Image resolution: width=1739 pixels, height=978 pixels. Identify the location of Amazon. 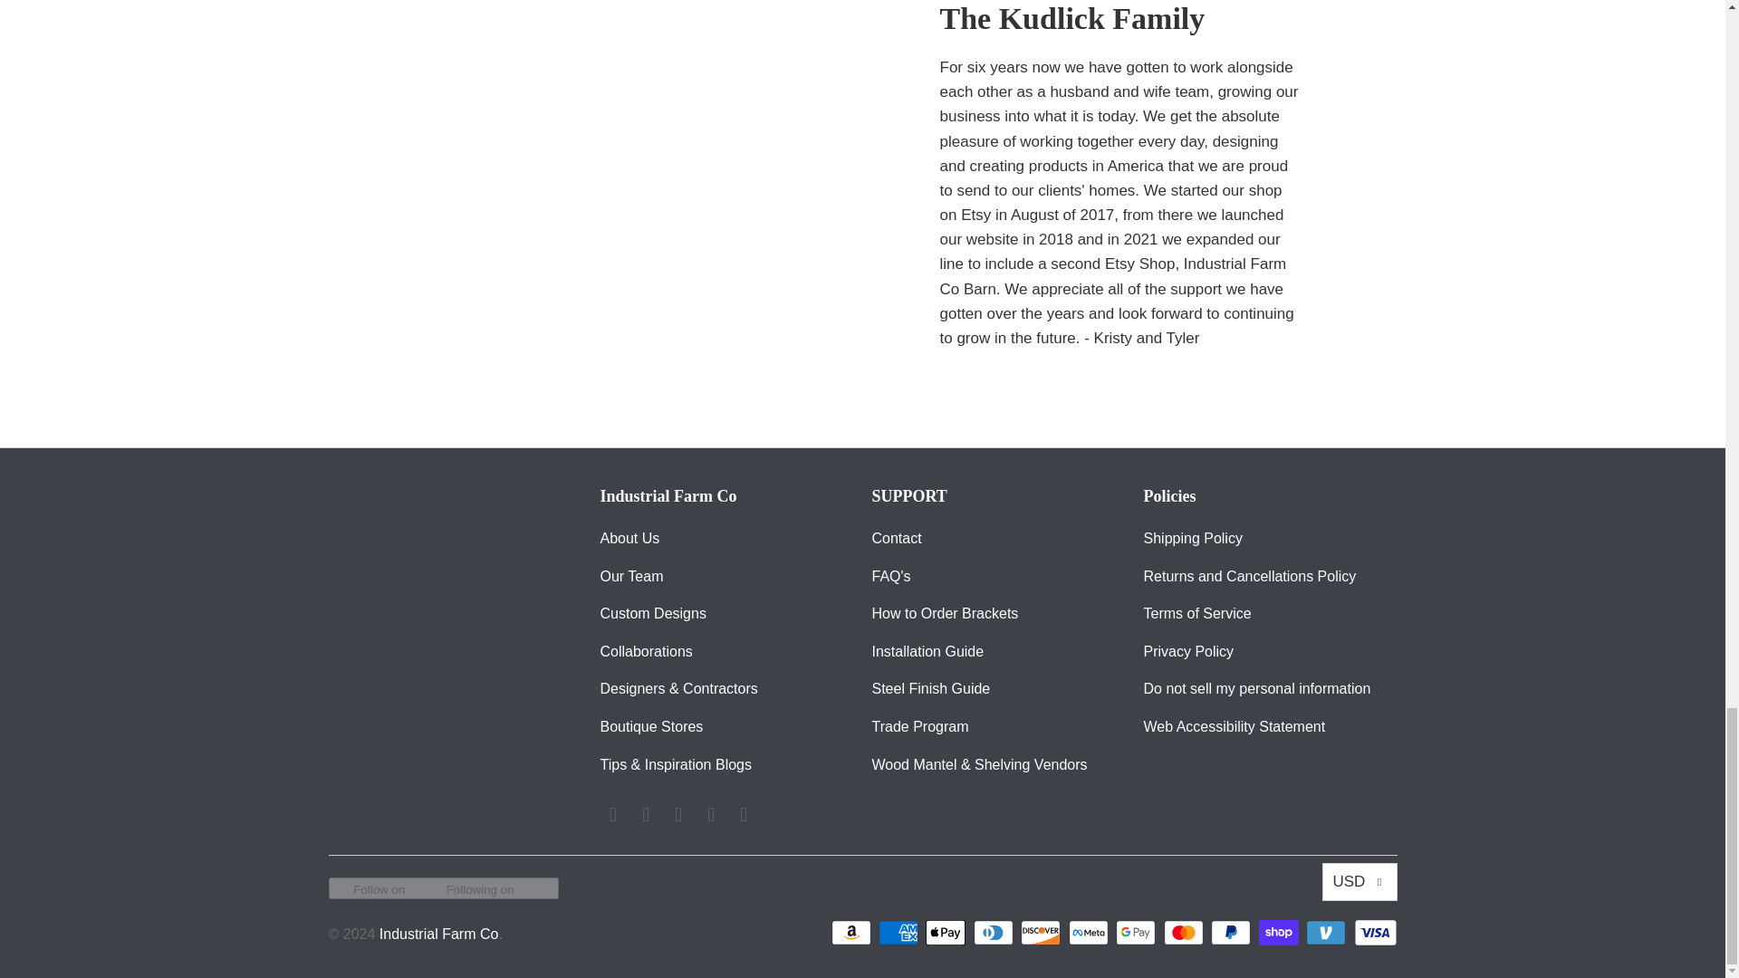
(852, 933).